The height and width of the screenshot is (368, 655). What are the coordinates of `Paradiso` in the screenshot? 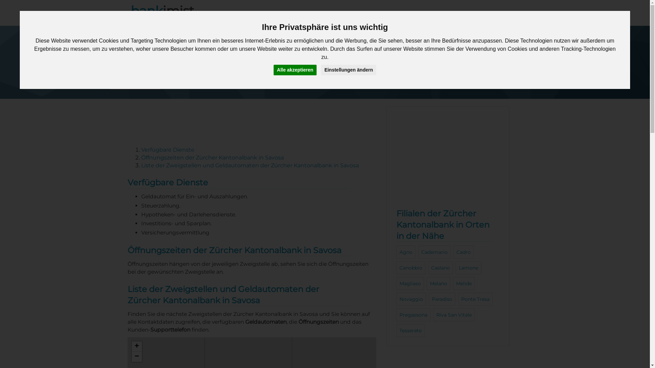 It's located at (442, 299).